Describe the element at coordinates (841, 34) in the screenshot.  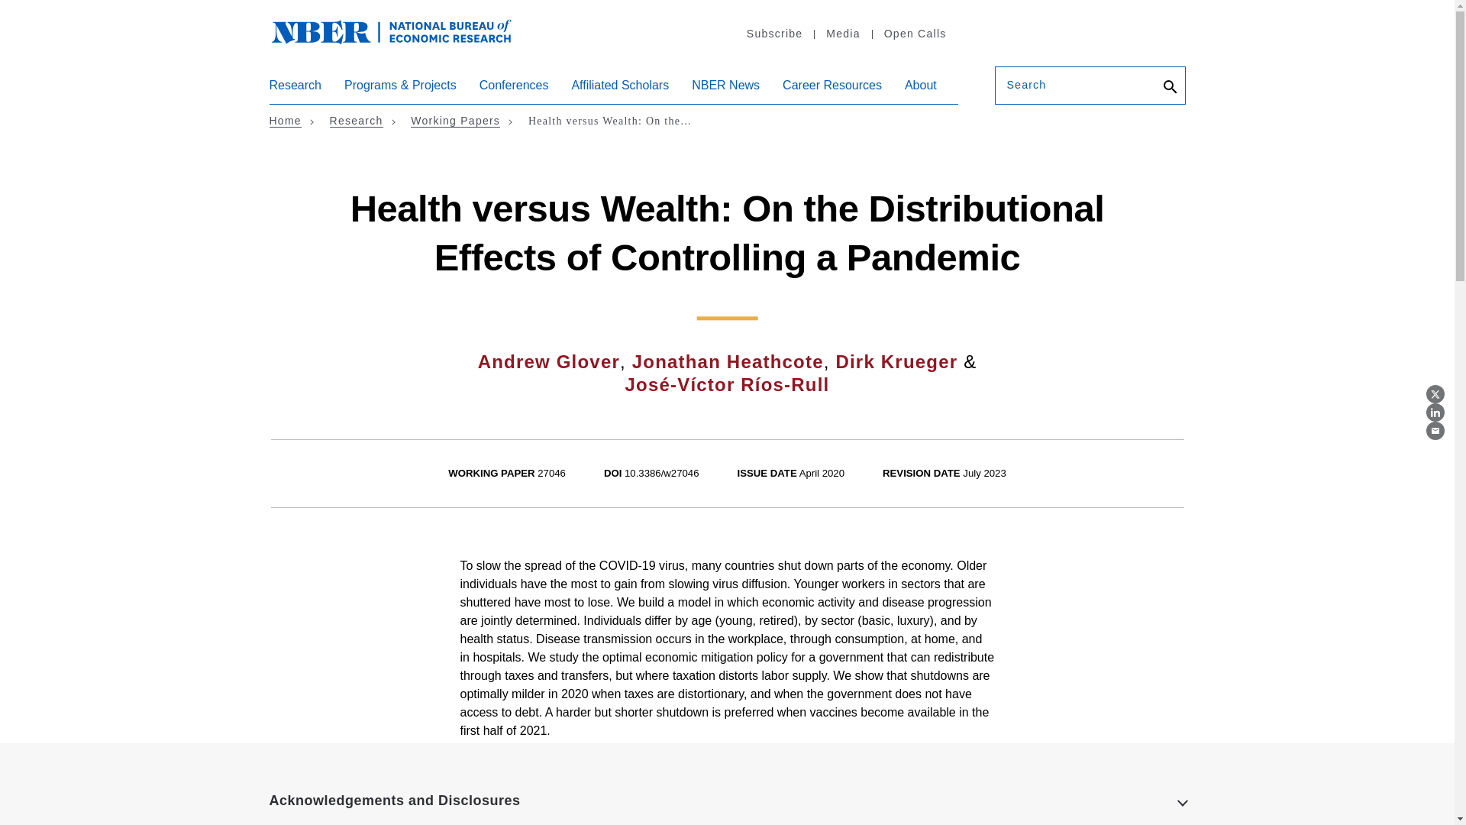
I see `Media` at that location.